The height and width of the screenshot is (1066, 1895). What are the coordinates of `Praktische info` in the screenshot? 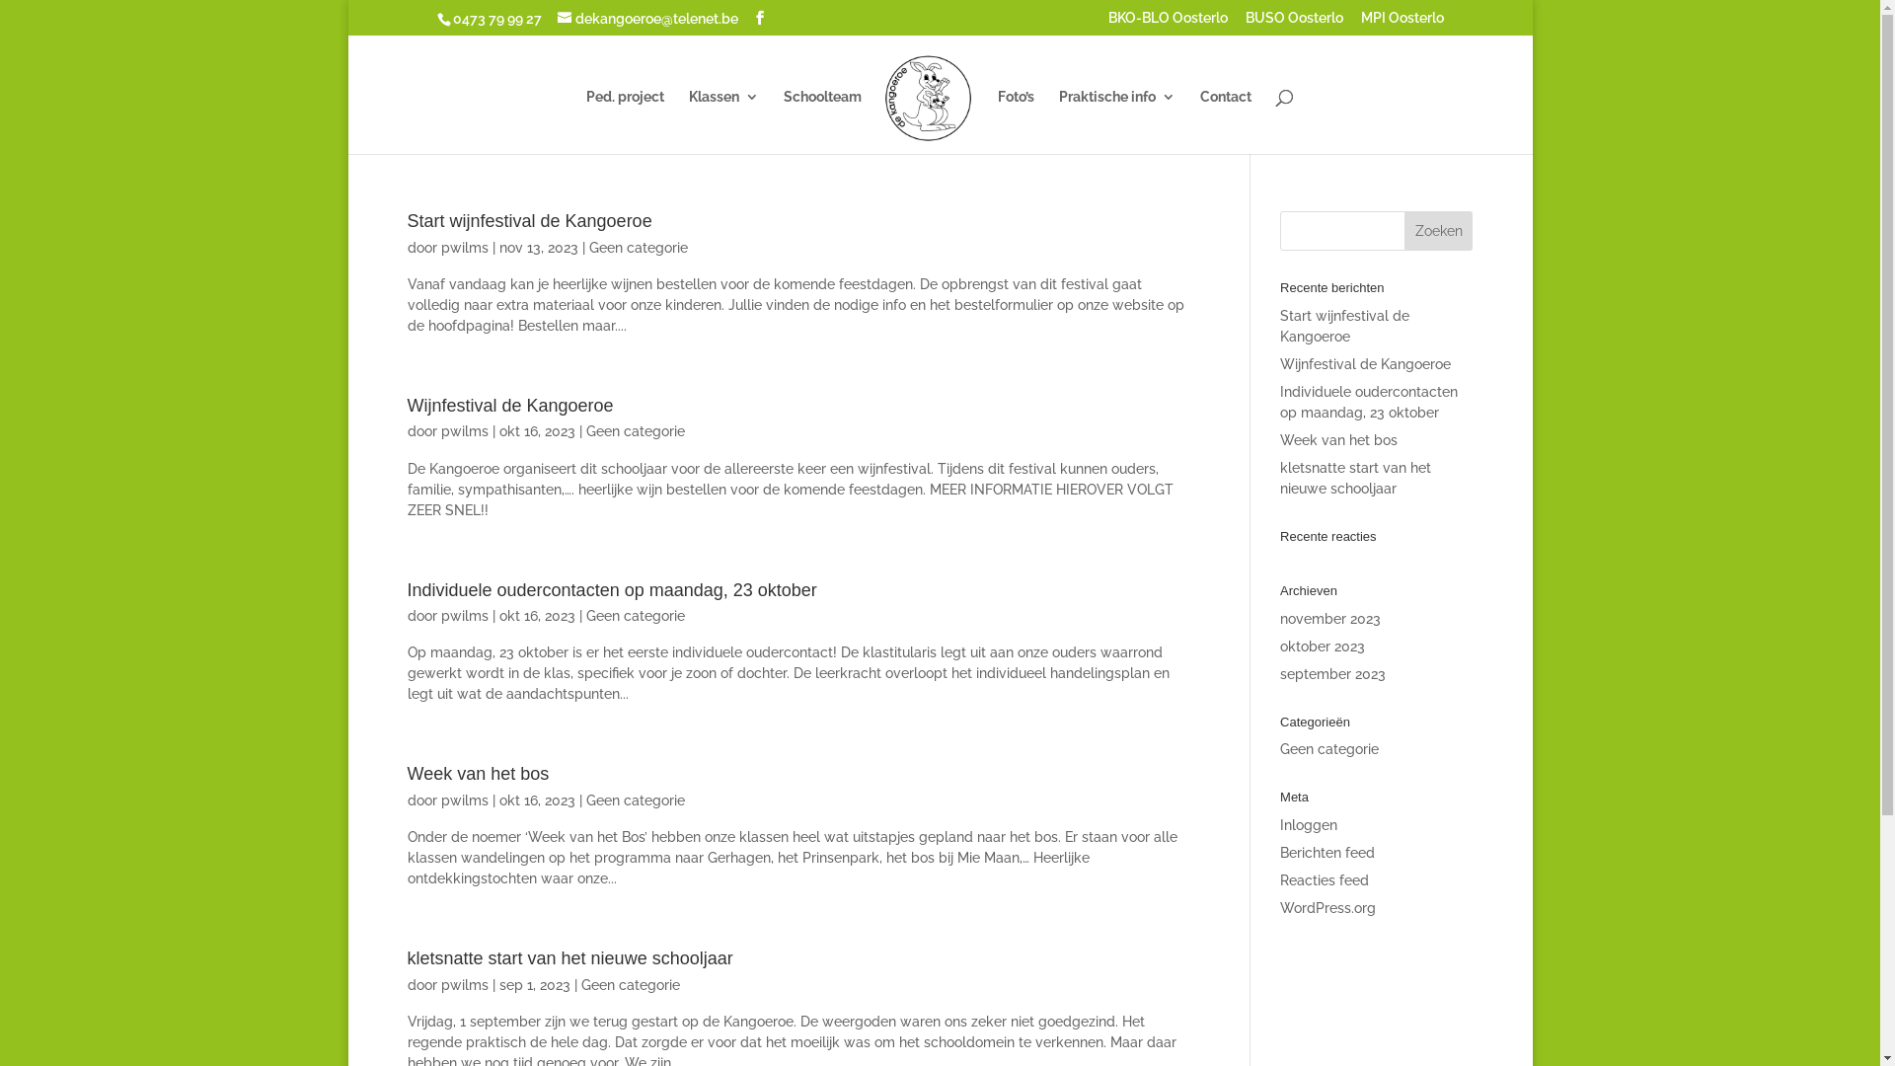 It's located at (1117, 121).